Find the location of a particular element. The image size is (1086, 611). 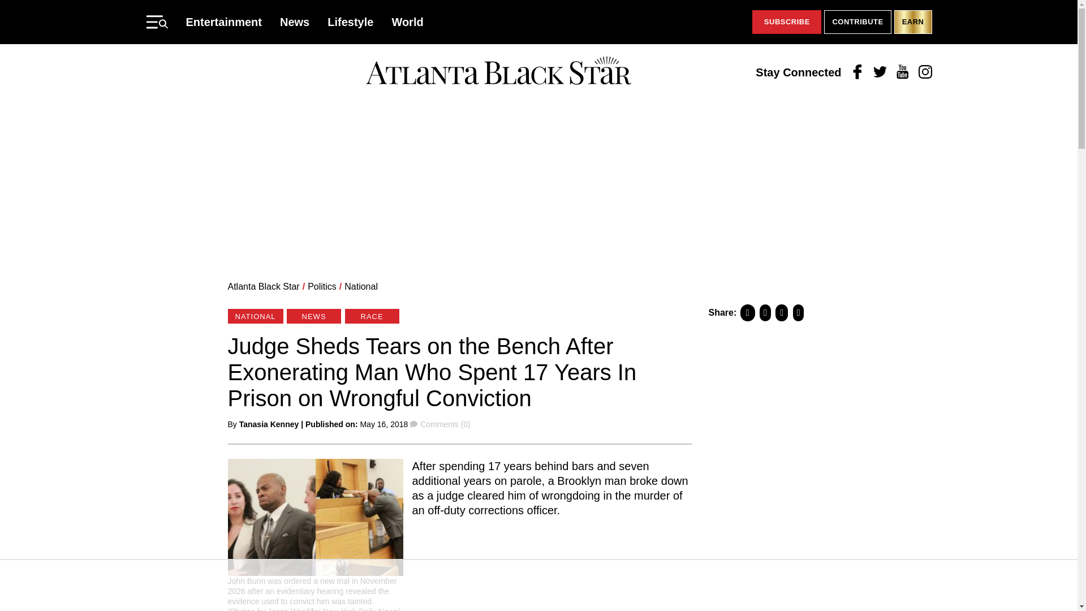

Go to the National Category archives. is located at coordinates (361, 286).